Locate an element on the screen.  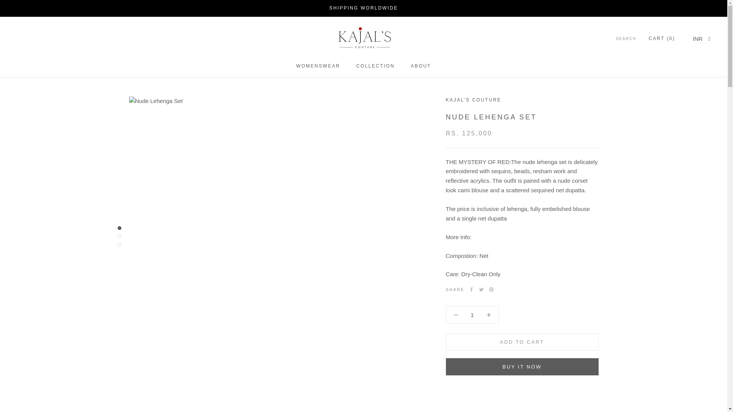
SEARCH is located at coordinates (626, 39).